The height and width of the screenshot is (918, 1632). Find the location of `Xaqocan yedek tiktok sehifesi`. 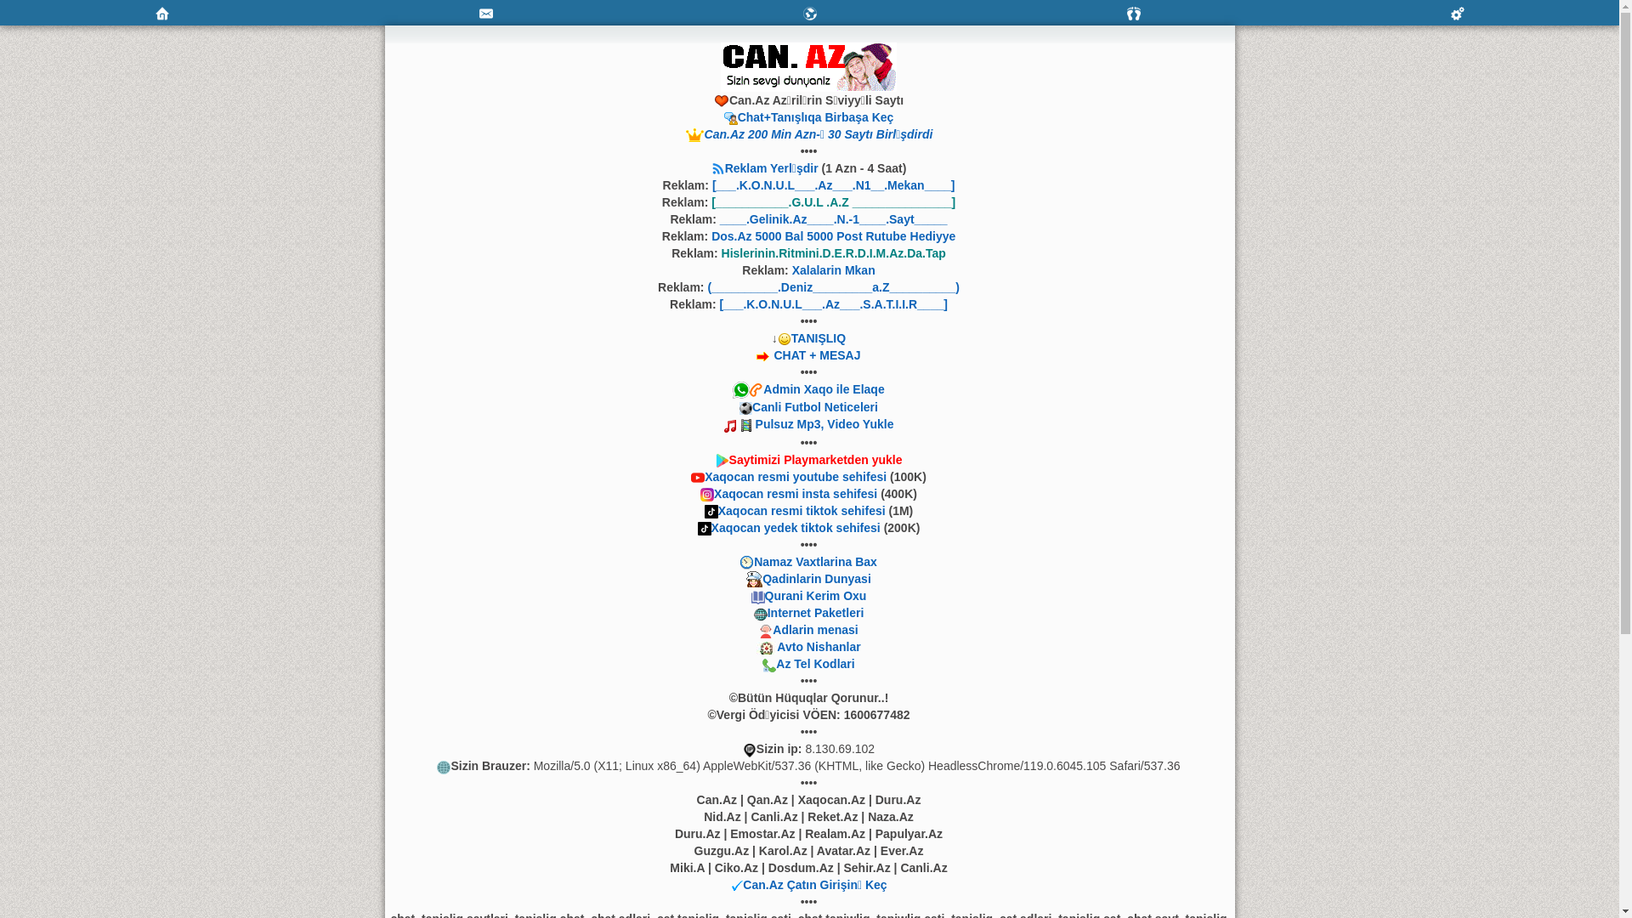

Xaqocan yedek tiktok sehifesi is located at coordinates (796, 527).